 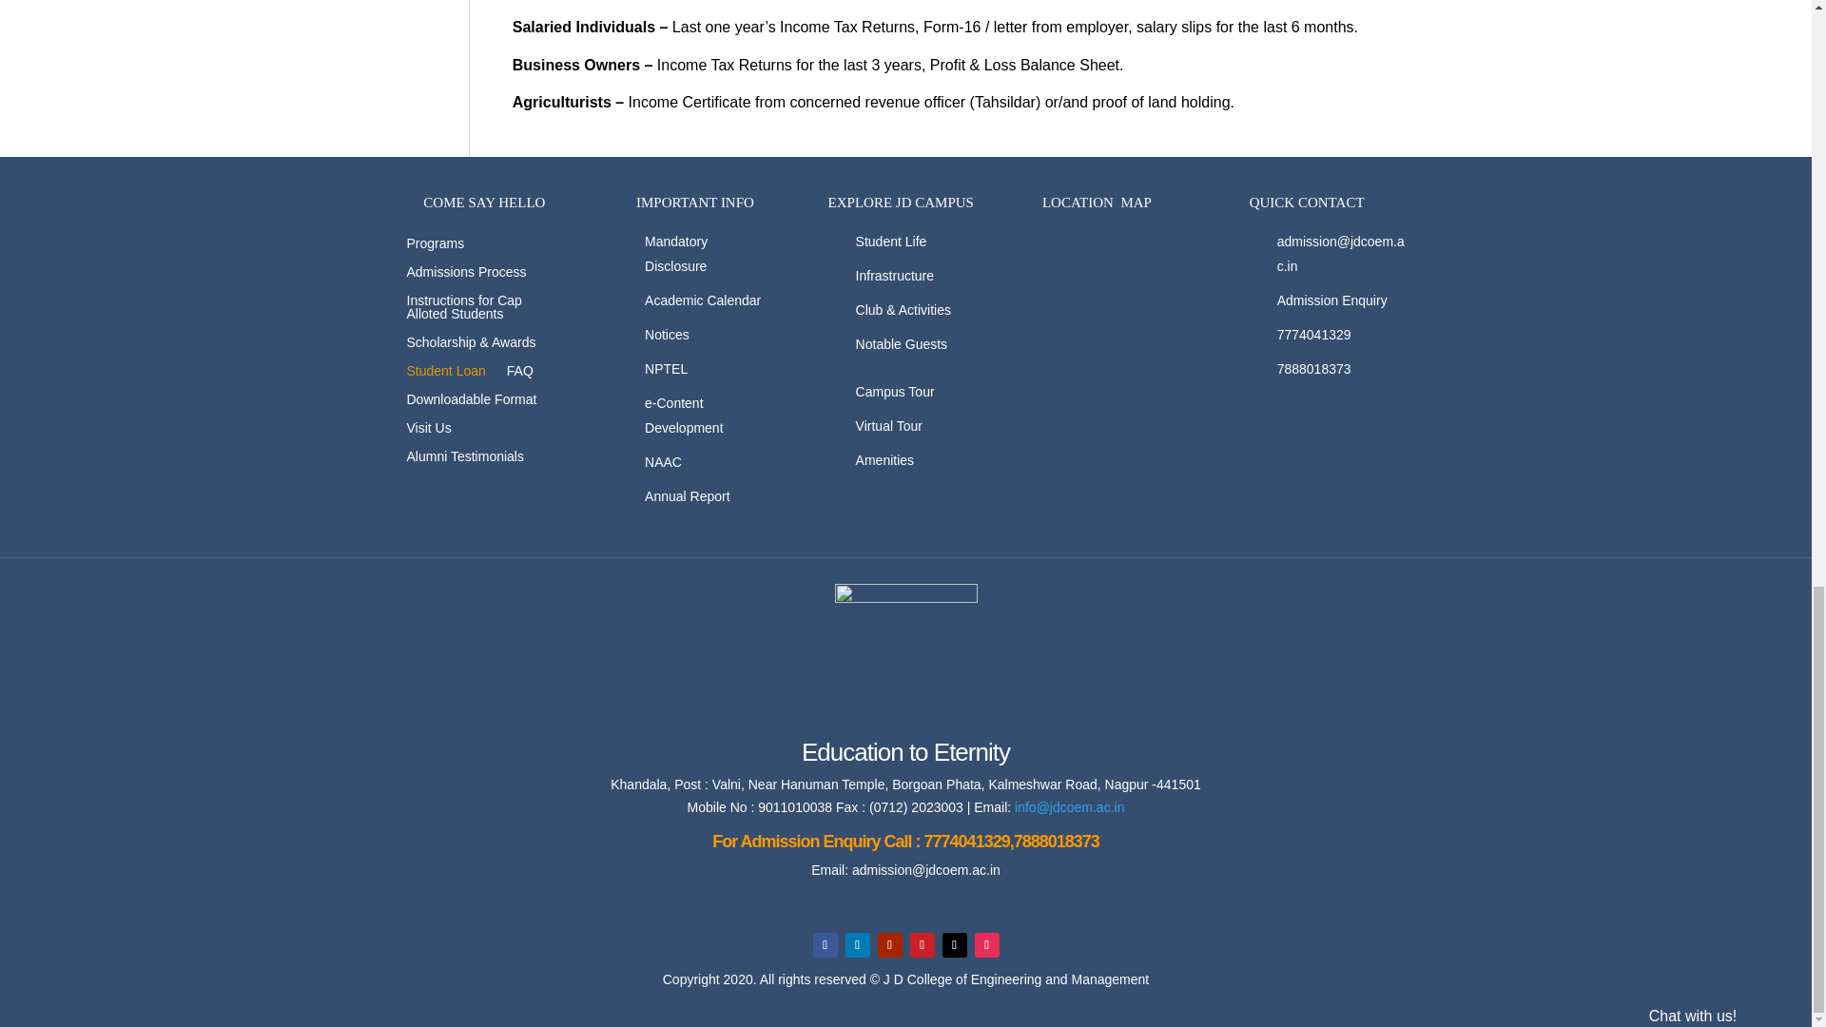 What do you see at coordinates (856, 944) in the screenshot?
I see `Follow on LinkedIn` at bounding box center [856, 944].